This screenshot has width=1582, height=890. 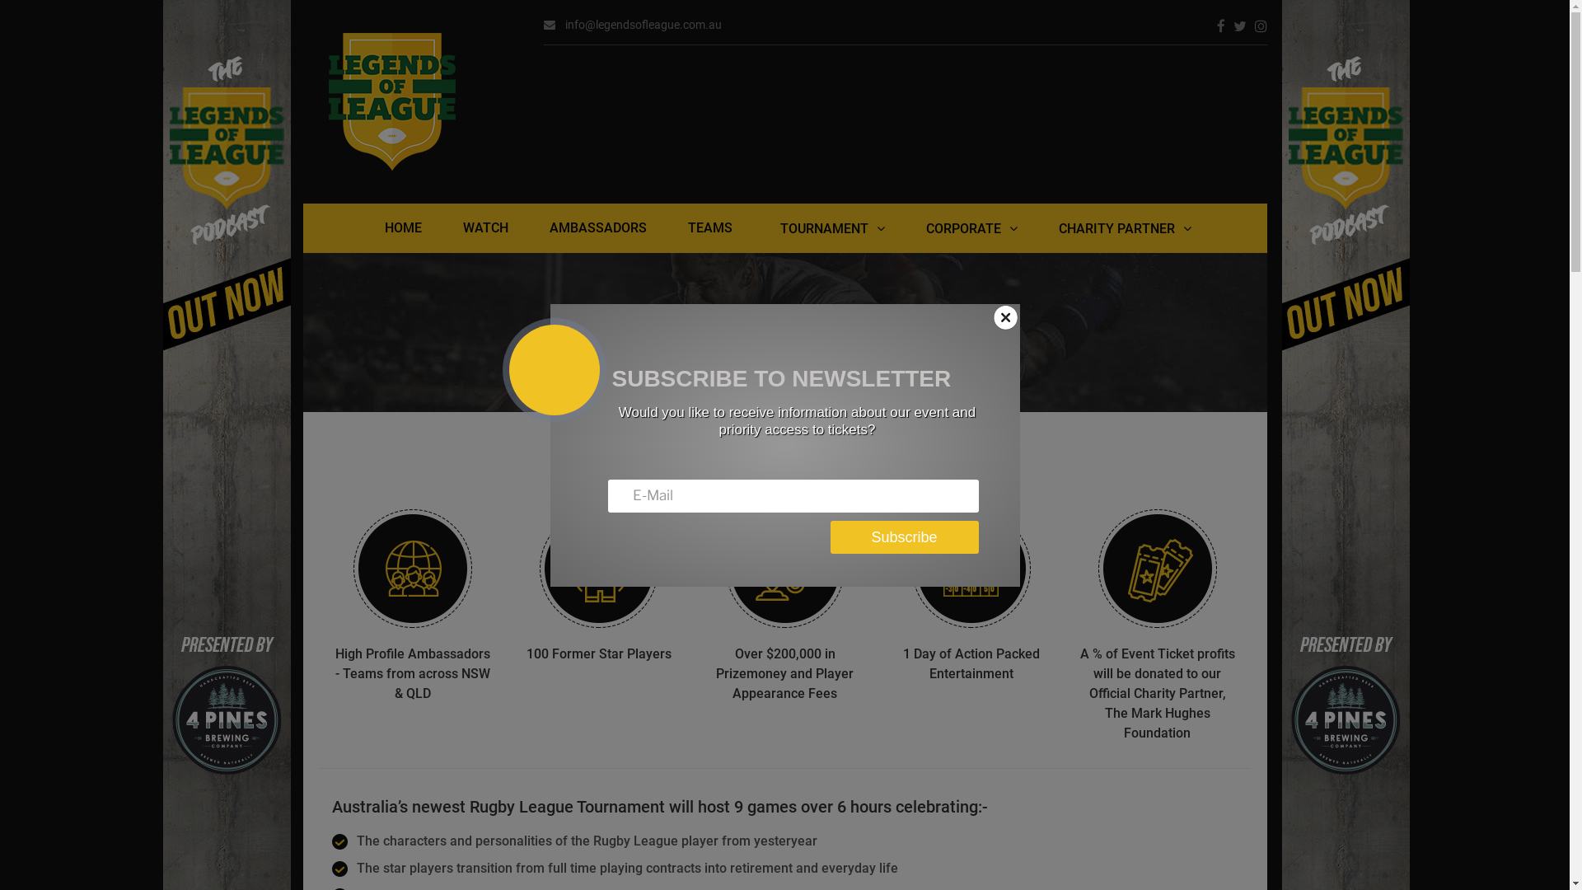 I want to click on CORPORATE, so click(x=972, y=229).